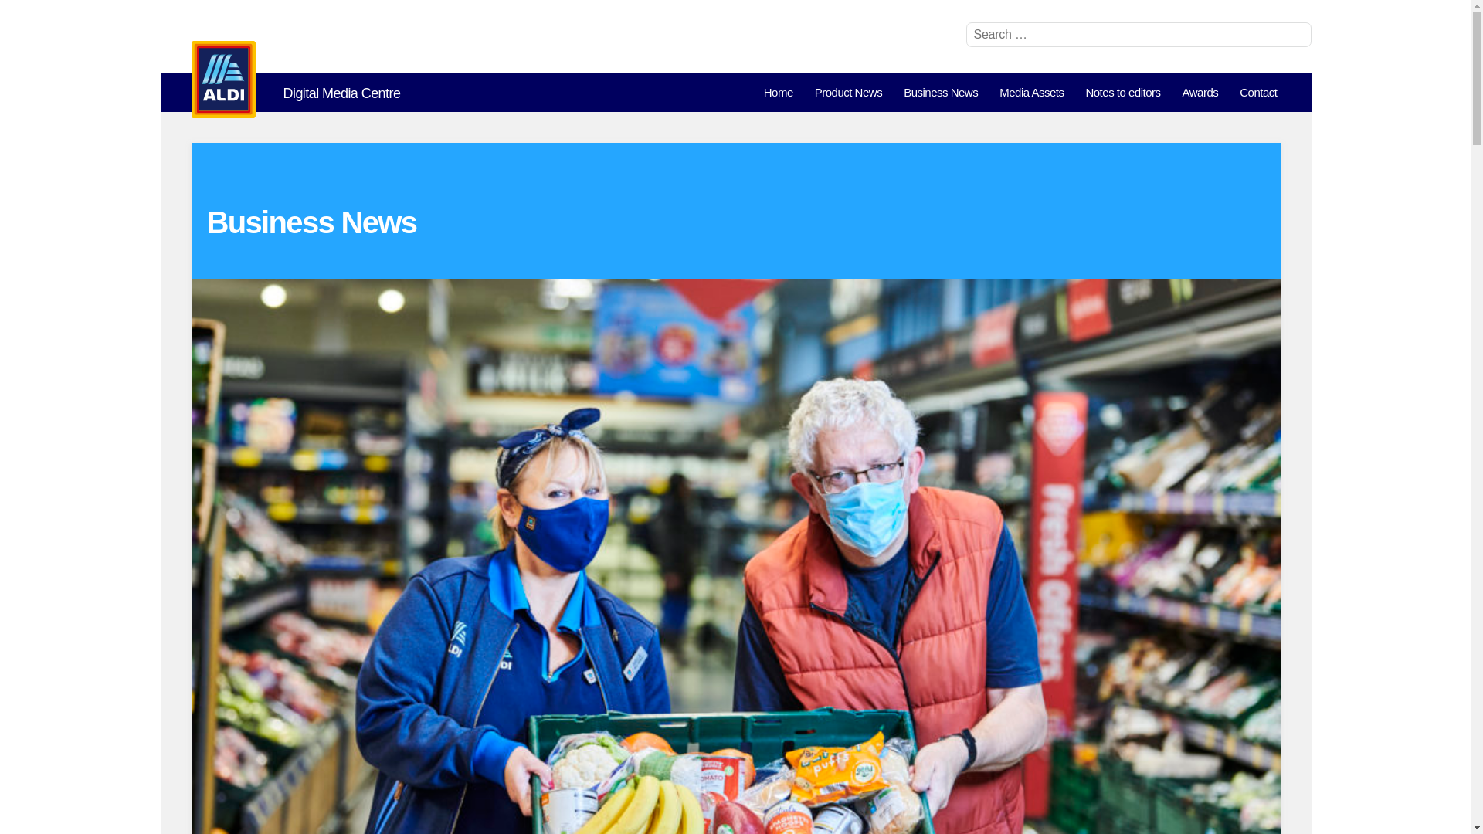 The image size is (1483, 834). Describe the element at coordinates (779, 93) in the screenshot. I see `Home` at that location.